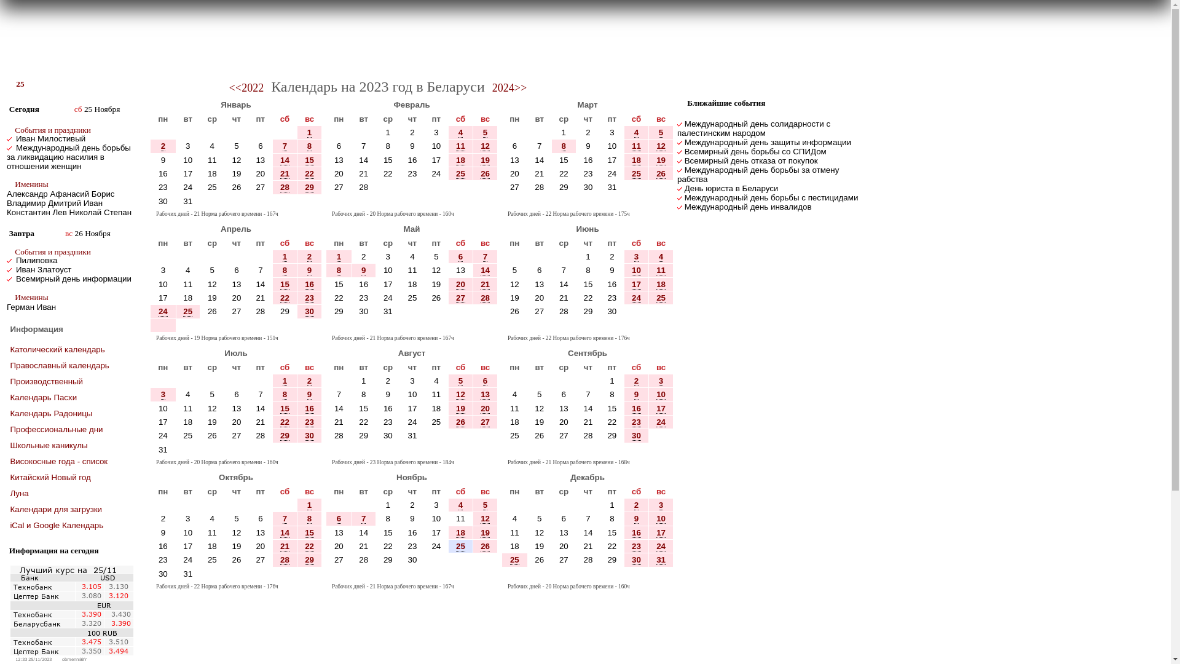 This screenshot has height=664, width=1180. Describe the element at coordinates (163, 173) in the screenshot. I see `16` at that location.